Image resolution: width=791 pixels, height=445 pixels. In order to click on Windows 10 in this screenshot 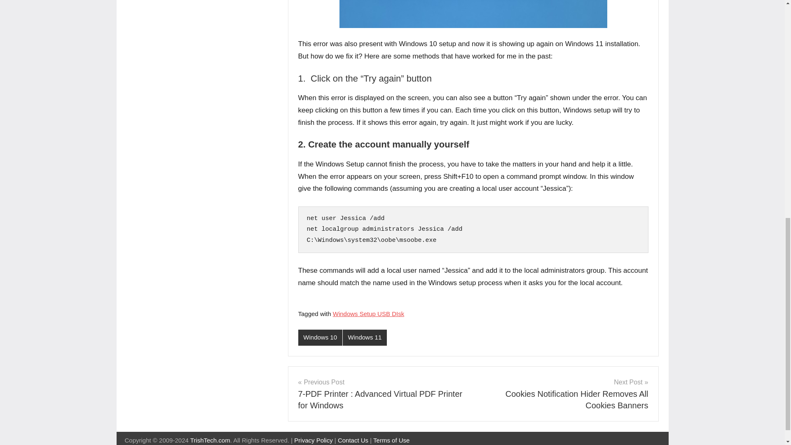, I will do `click(320, 338)`.